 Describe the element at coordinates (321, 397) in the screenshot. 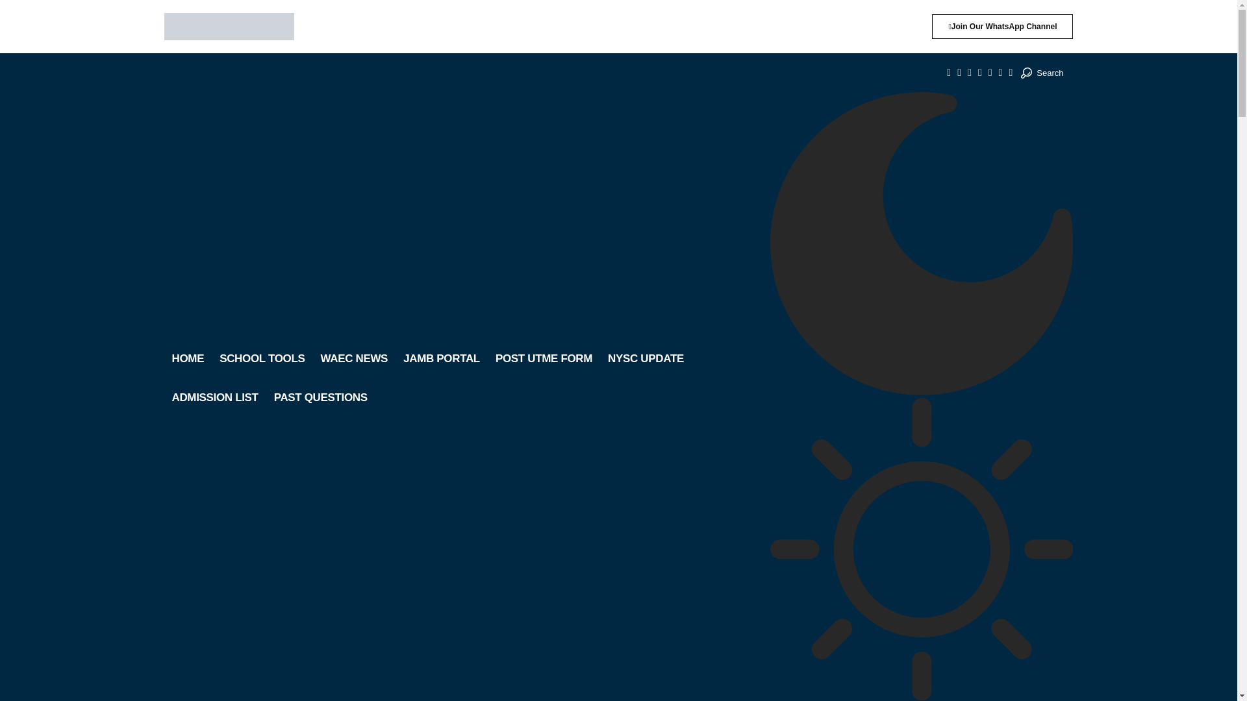

I see `PAST QUESTIONS` at that location.